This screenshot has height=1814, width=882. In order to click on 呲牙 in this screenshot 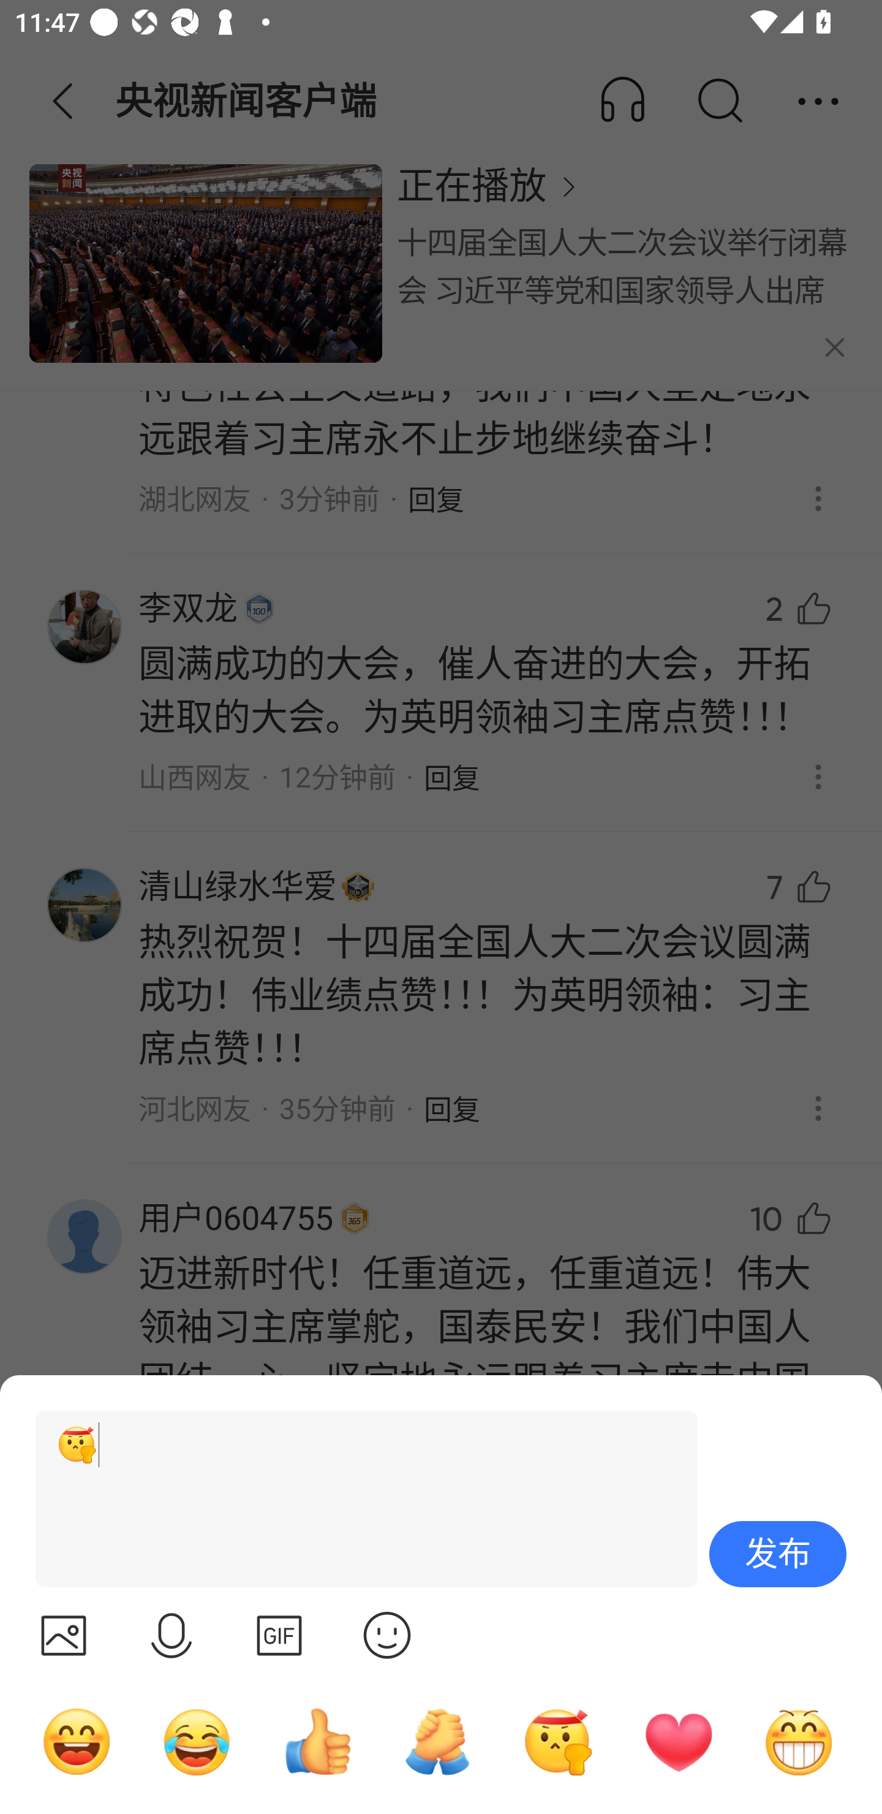, I will do `click(799, 1741)`.